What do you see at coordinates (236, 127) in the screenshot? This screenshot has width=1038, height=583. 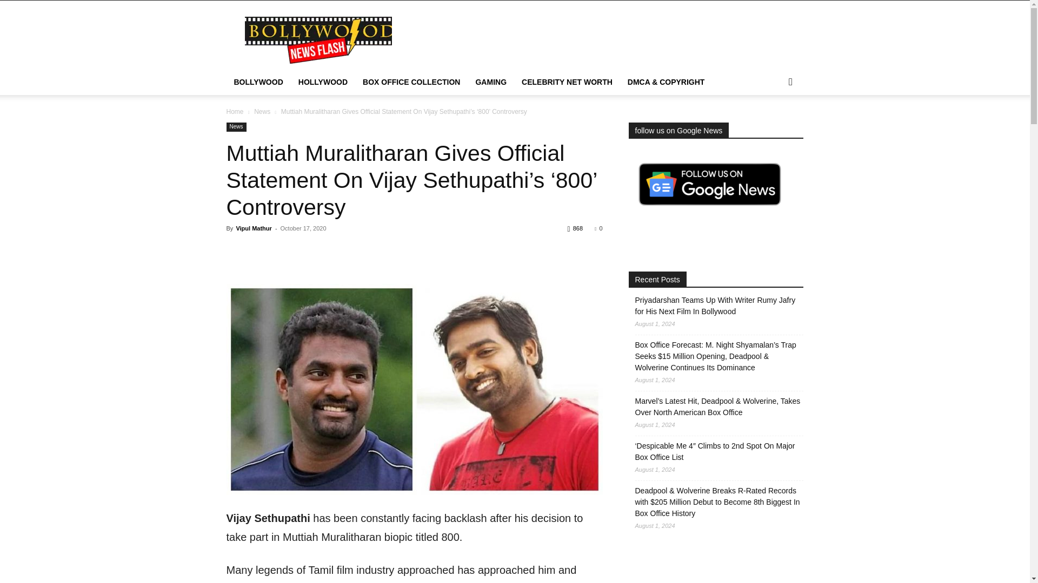 I see `News` at bounding box center [236, 127].